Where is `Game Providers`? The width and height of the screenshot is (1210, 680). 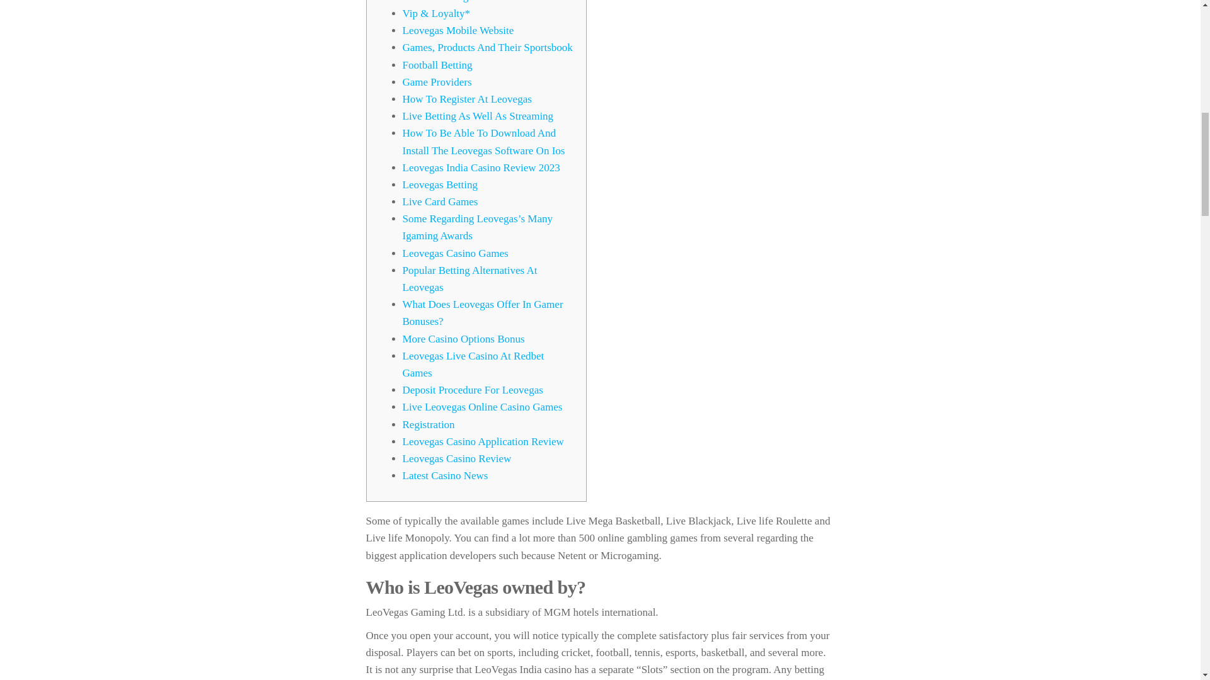
Game Providers is located at coordinates (436, 82).